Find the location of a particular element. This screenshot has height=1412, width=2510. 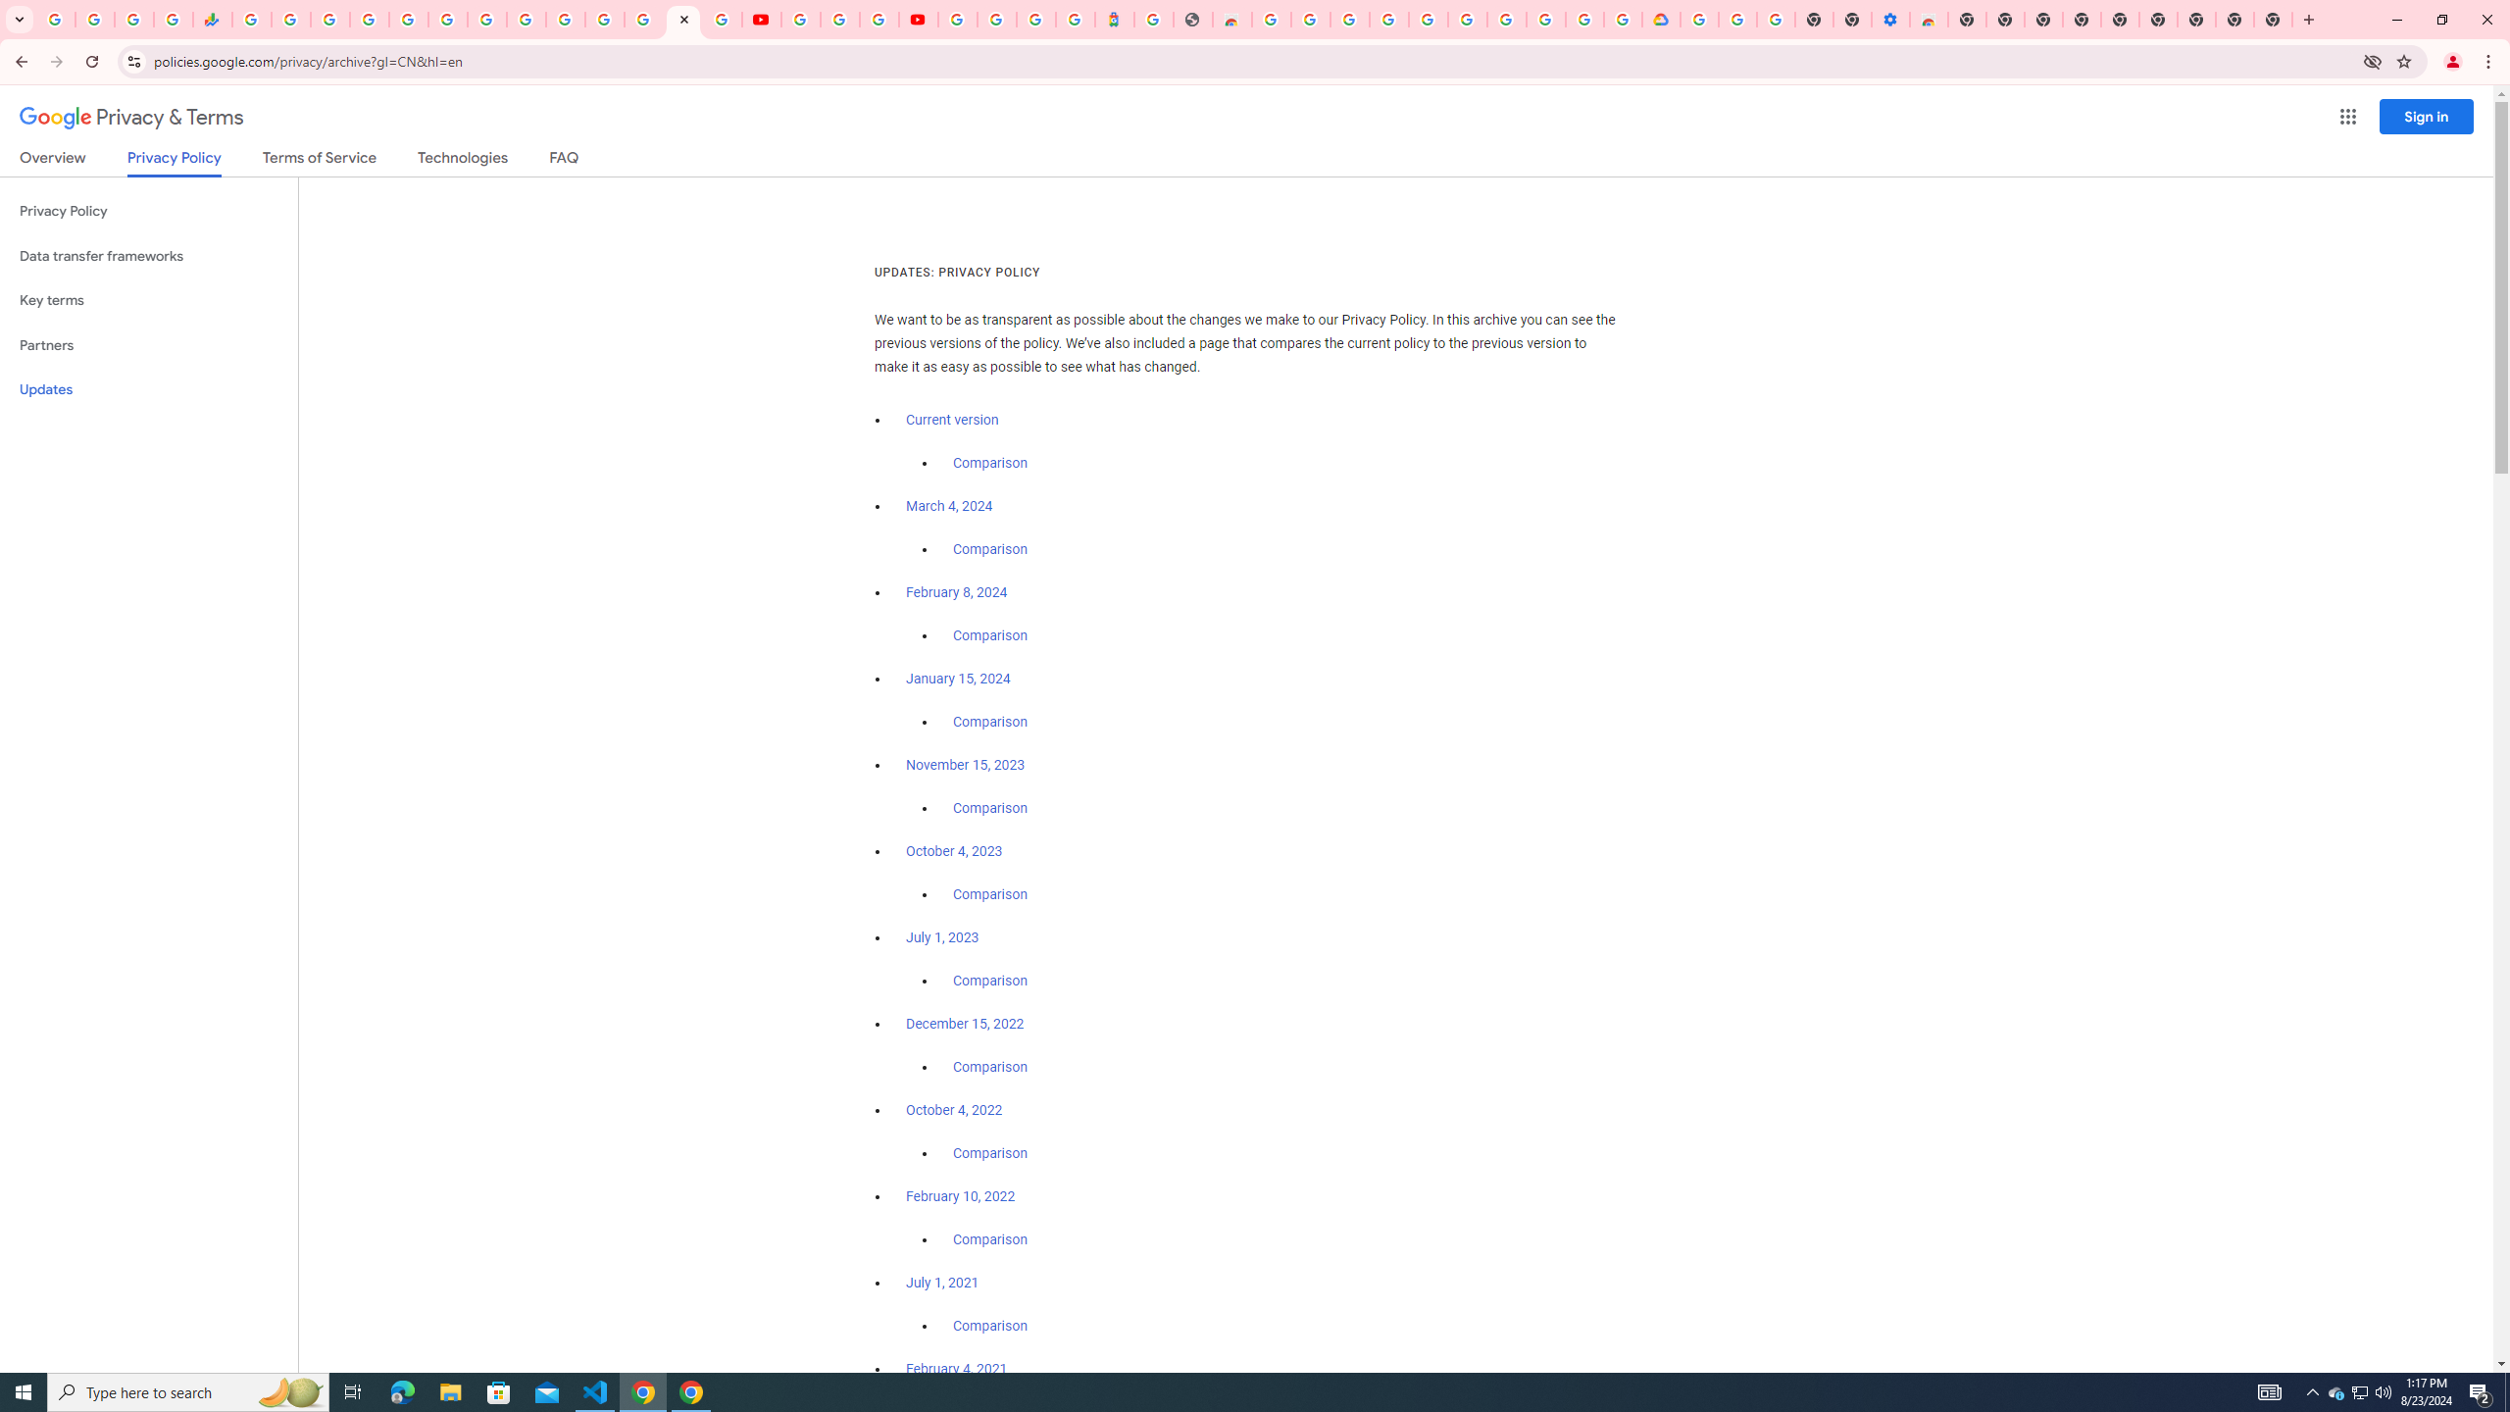

Create your Google Account is located at coordinates (1584, 20).